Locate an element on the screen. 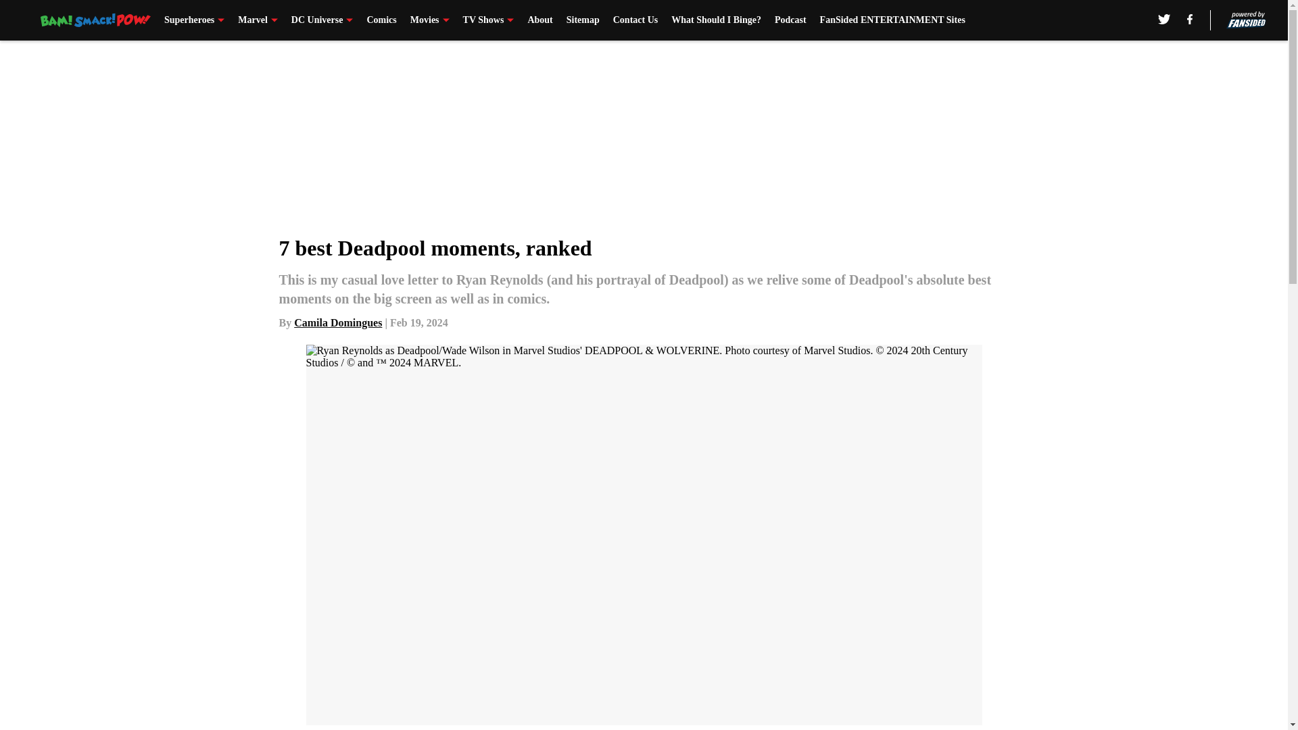 This screenshot has height=730, width=1298. Sitemap is located at coordinates (583, 20).